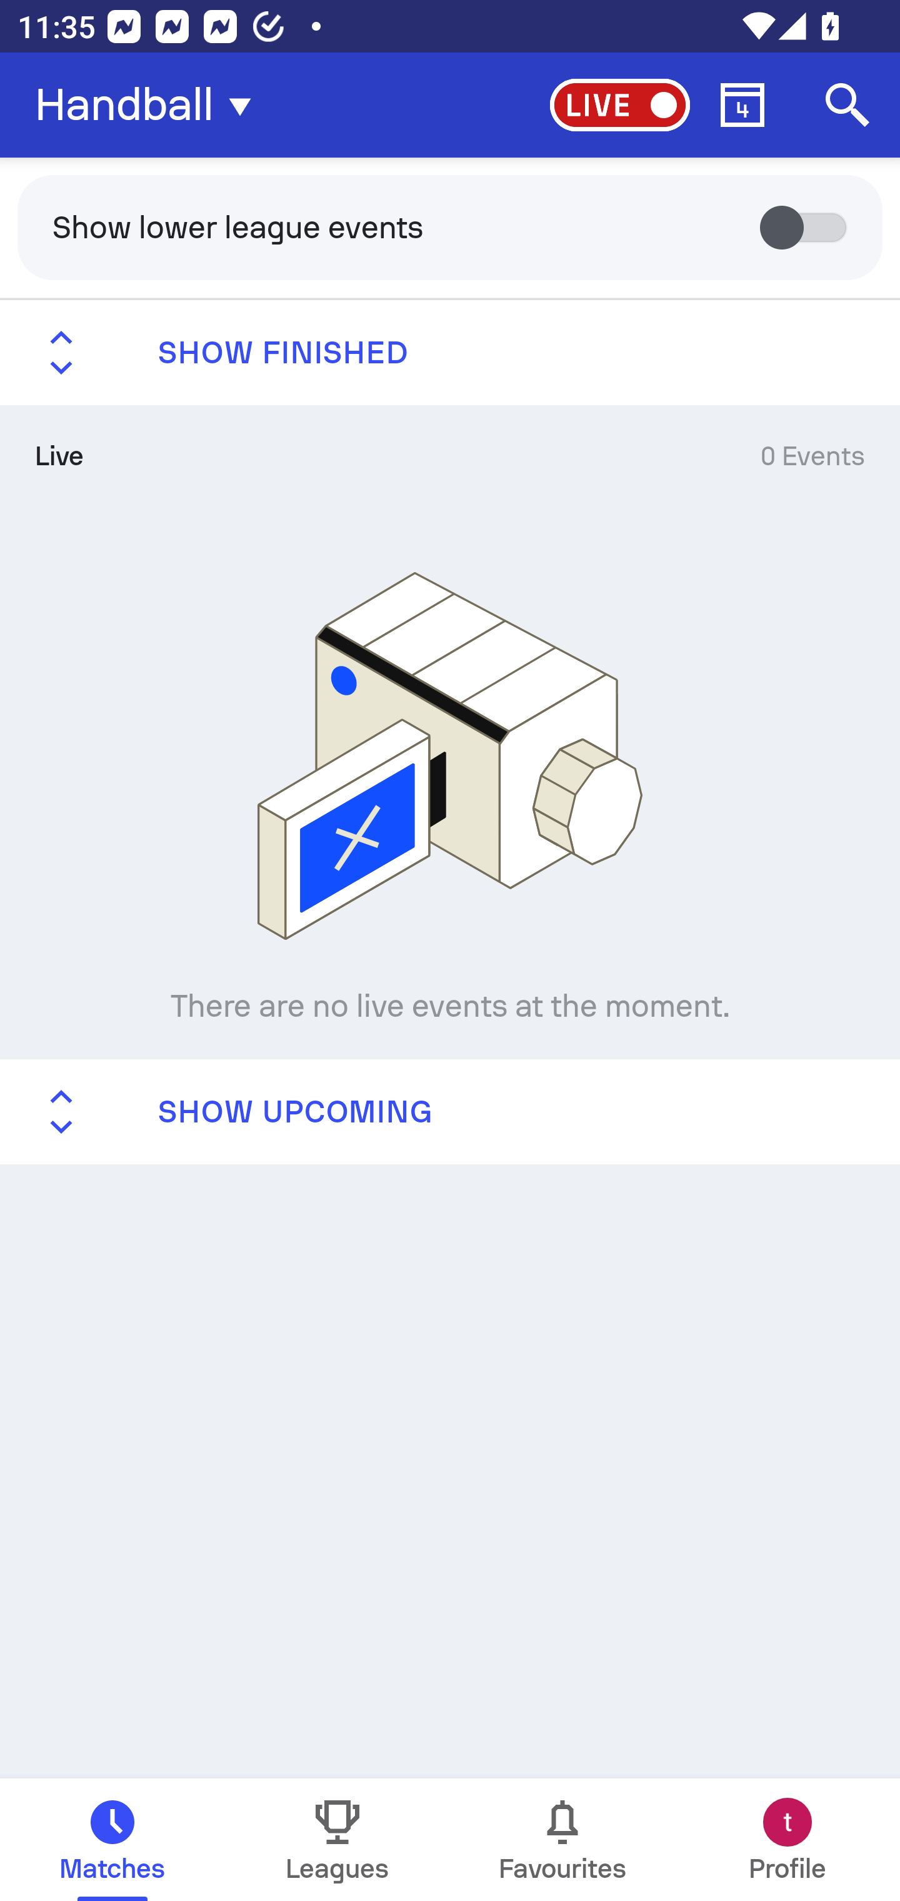 Image resolution: width=900 pixels, height=1901 pixels. I want to click on SHOW UPCOMING, so click(450, 1111).